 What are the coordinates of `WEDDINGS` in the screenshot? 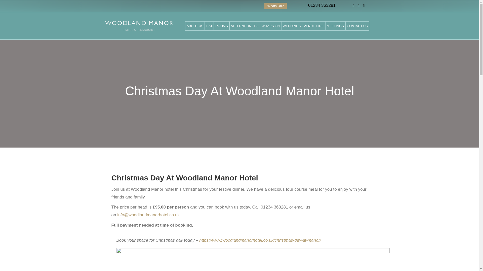 It's located at (292, 26).